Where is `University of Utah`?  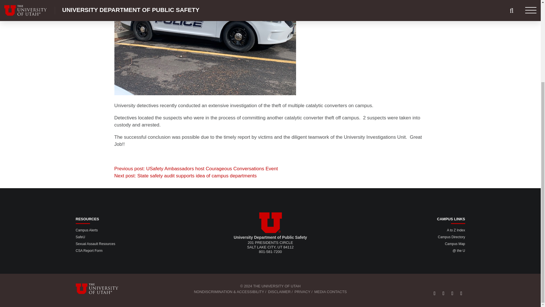
University of Utah is located at coordinates (100, 289).